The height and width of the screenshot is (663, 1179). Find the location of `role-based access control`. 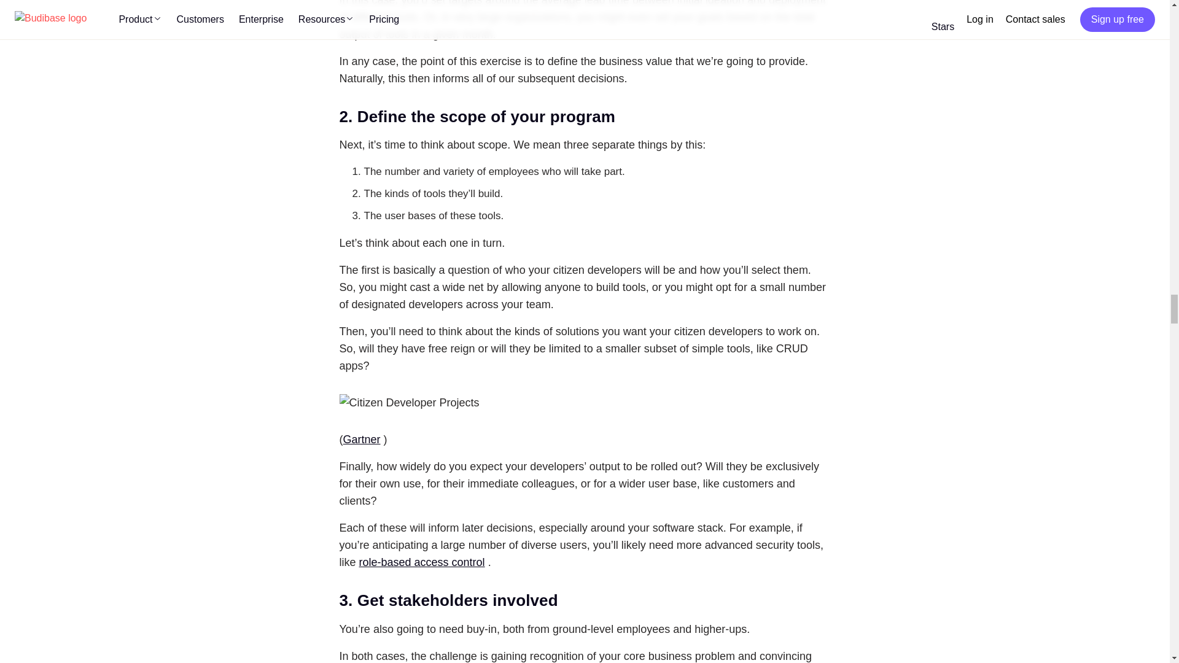

role-based access control is located at coordinates (422, 562).